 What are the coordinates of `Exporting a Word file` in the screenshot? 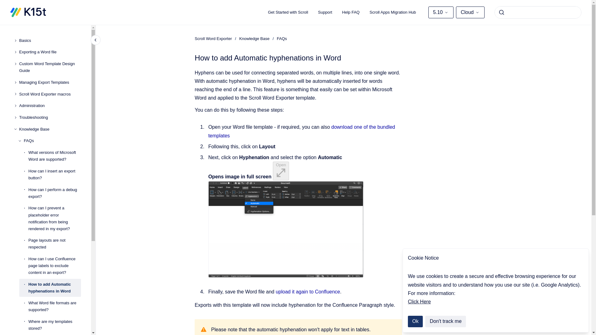 It's located at (50, 52).